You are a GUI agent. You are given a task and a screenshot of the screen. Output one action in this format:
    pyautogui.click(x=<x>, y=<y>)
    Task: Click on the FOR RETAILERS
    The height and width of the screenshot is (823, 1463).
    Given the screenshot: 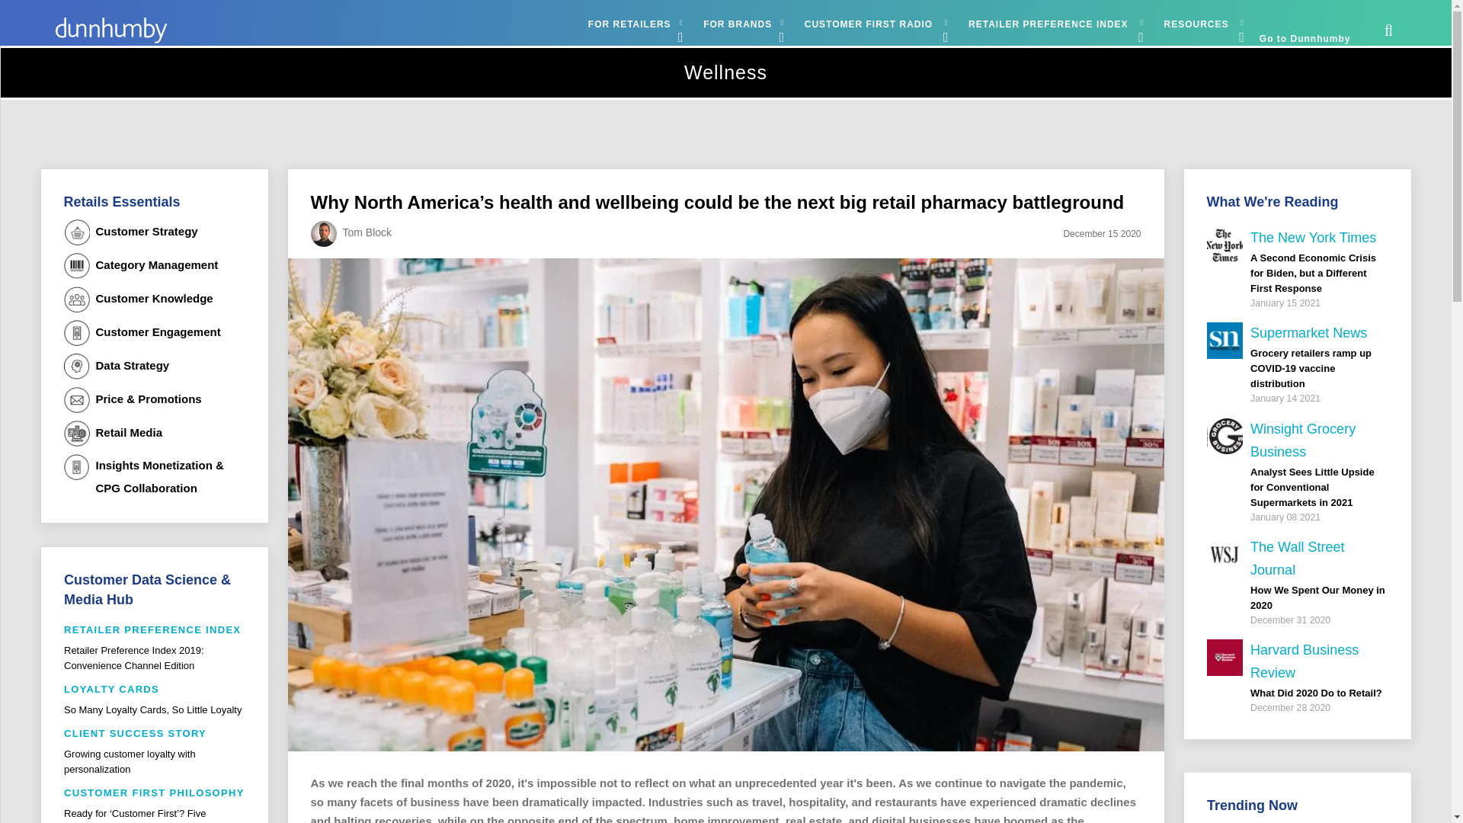 What is the action you would take?
    pyautogui.click(x=632, y=24)
    